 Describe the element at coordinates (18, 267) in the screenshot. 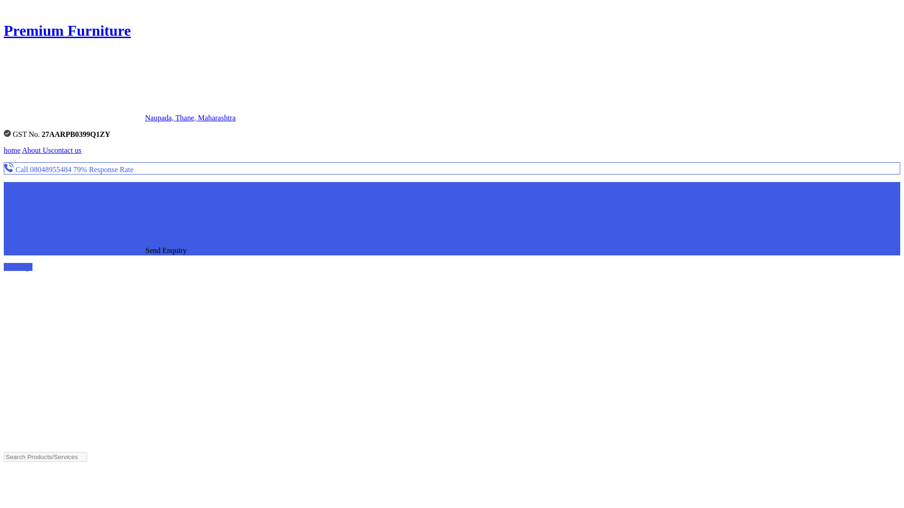

I see `our range` at that location.